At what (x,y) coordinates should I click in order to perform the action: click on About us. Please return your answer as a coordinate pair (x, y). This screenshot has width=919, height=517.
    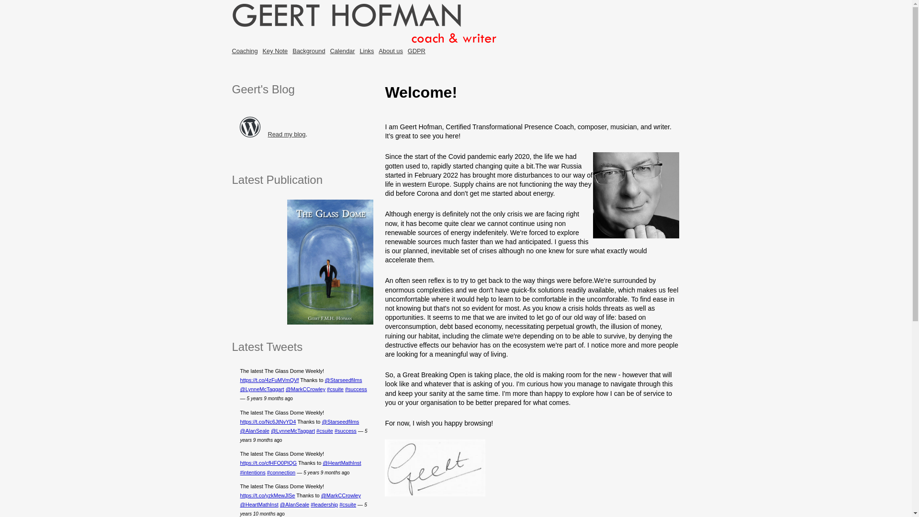
    Looking at the image, I should click on (391, 51).